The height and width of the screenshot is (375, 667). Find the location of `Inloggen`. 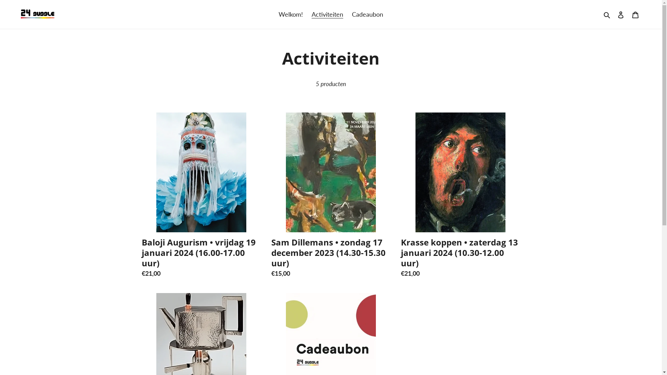

Inloggen is located at coordinates (621, 15).